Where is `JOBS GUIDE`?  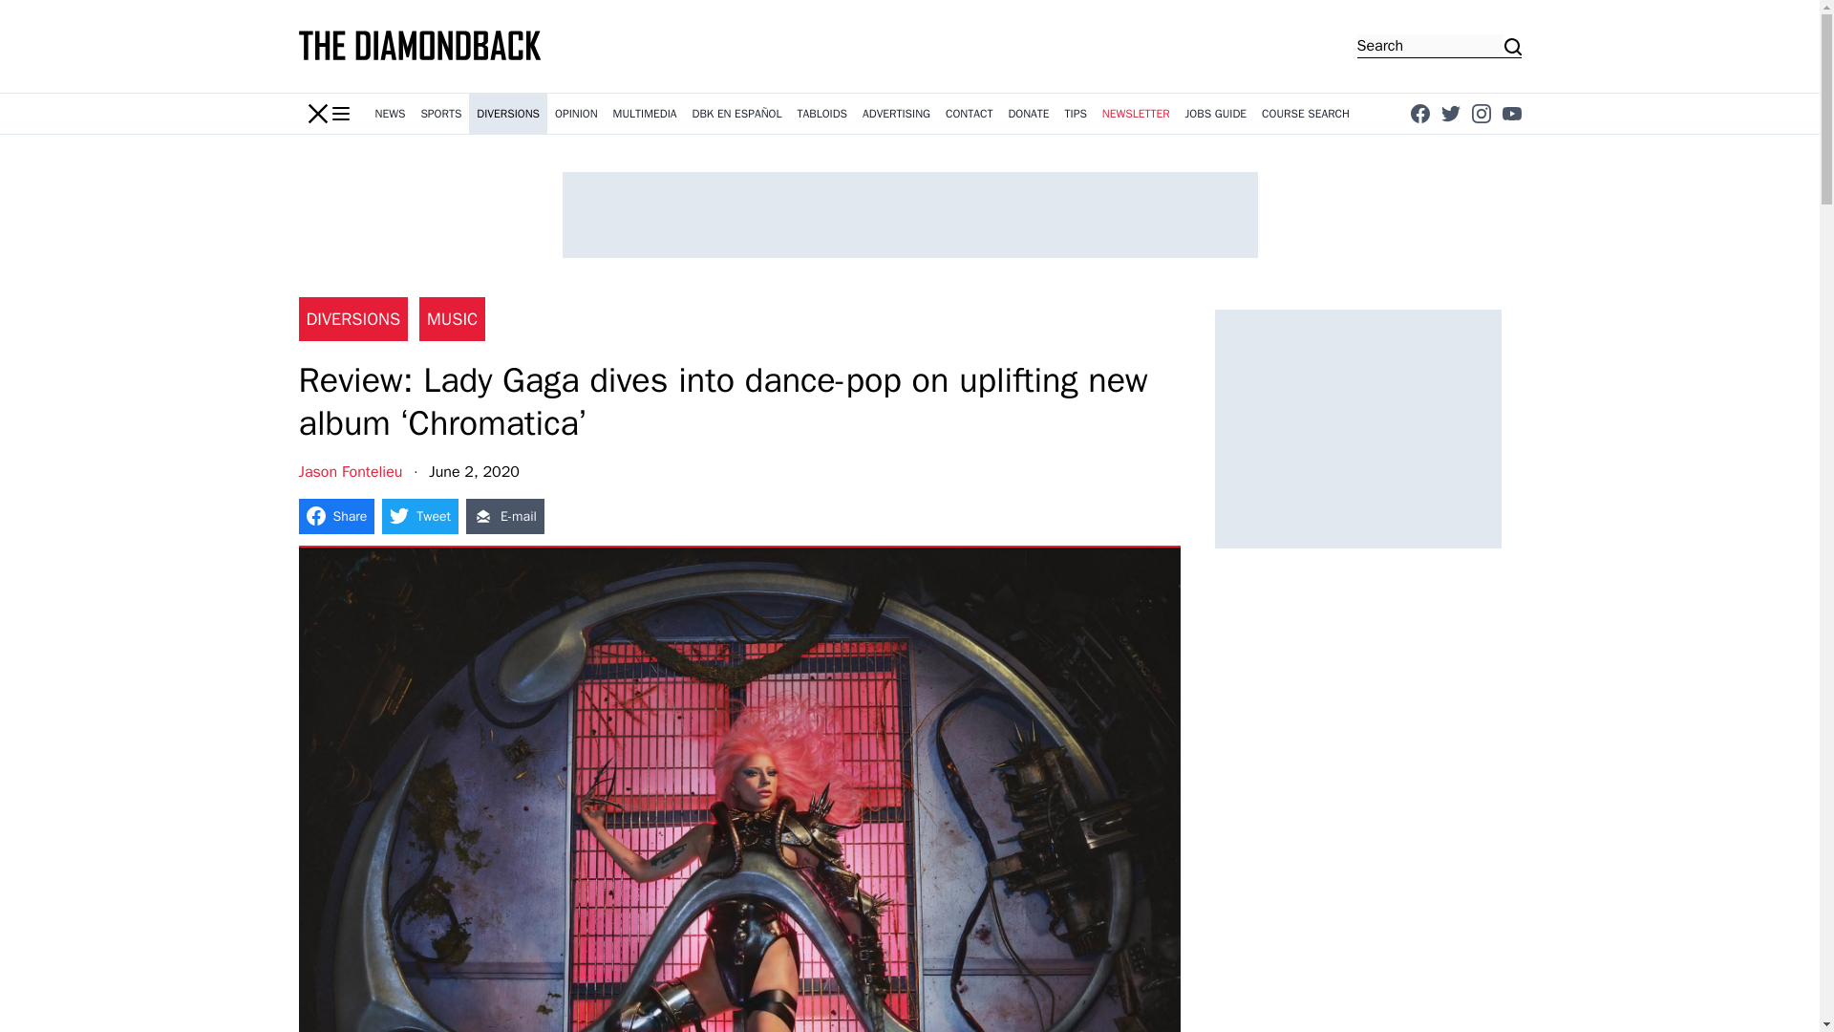
JOBS GUIDE is located at coordinates (1215, 114).